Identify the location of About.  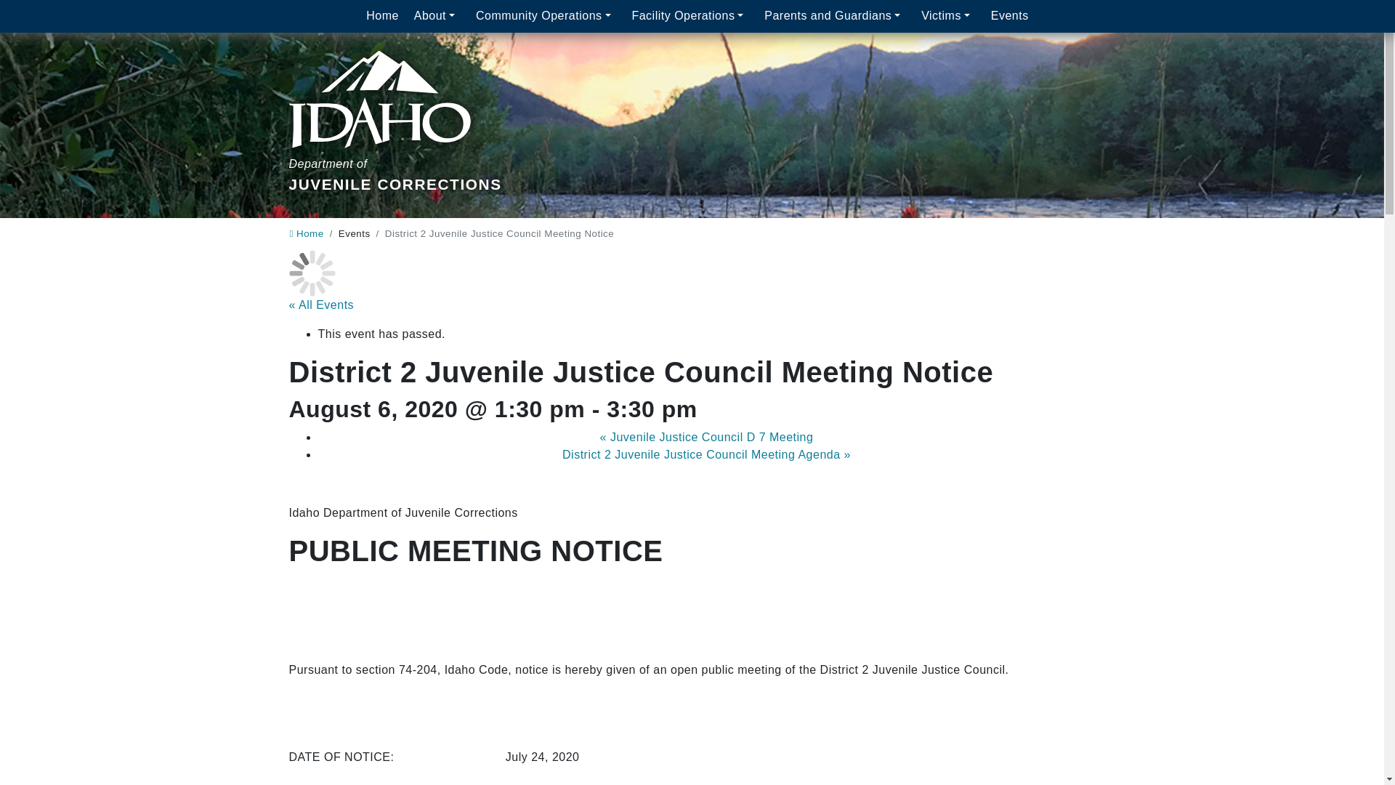
(382, 16).